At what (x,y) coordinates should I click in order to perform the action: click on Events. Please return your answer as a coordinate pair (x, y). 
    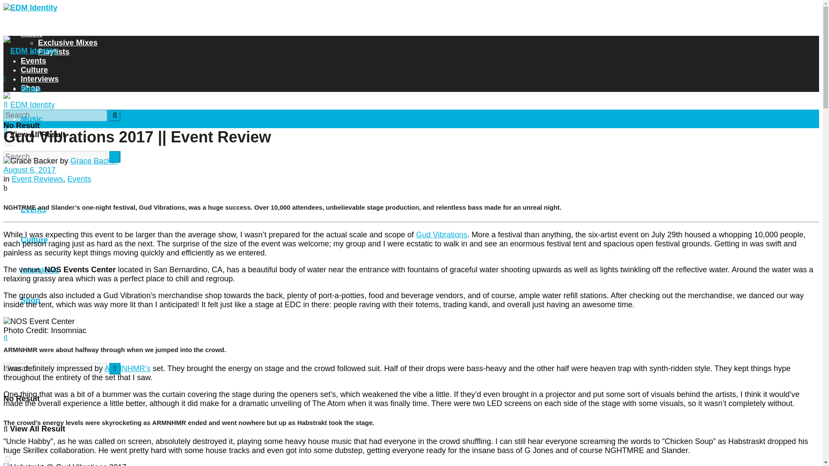
    Looking at the image, I should click on (79, 179).